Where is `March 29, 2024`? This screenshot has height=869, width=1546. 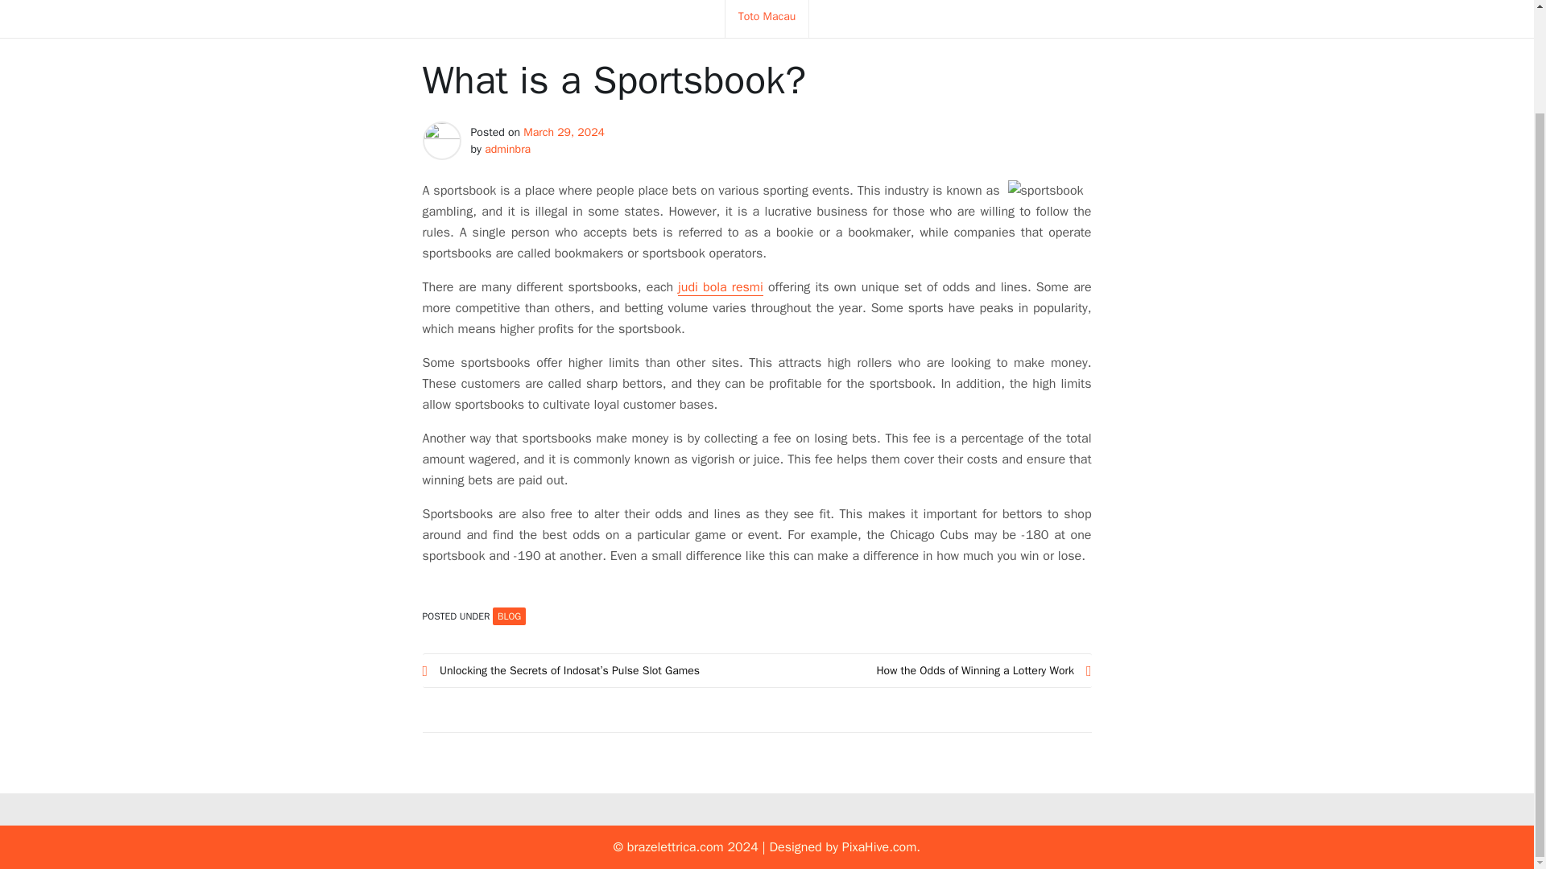
March 29, 2024 is located at coordinates (564, 132).